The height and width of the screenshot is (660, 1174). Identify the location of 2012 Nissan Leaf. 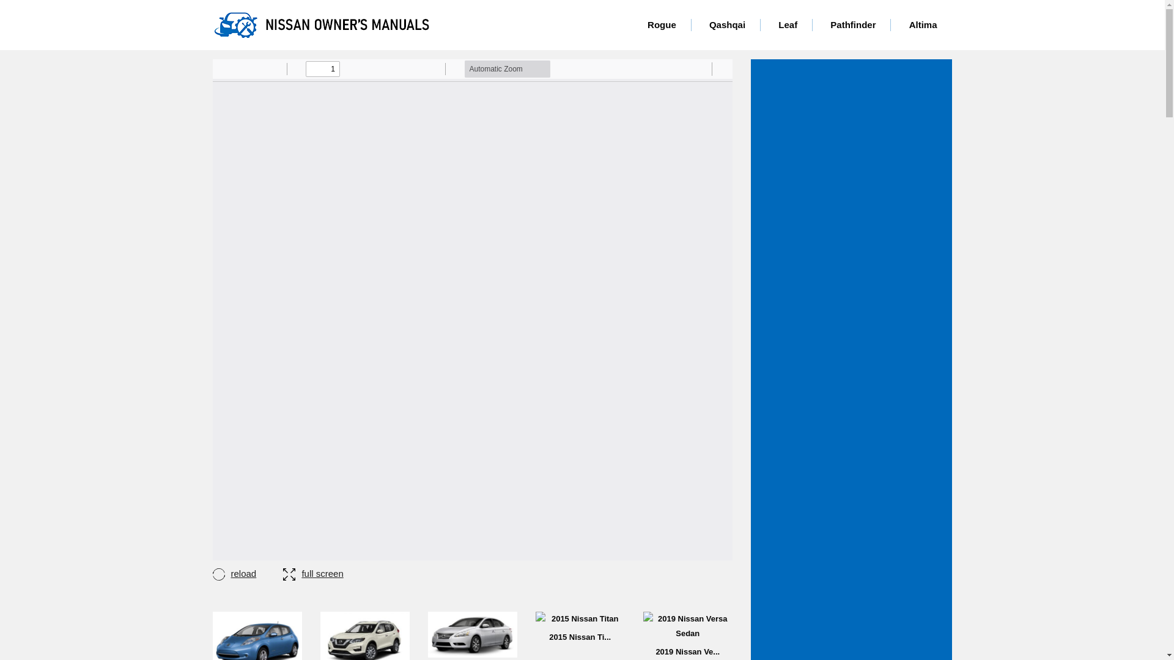
(257, 636).